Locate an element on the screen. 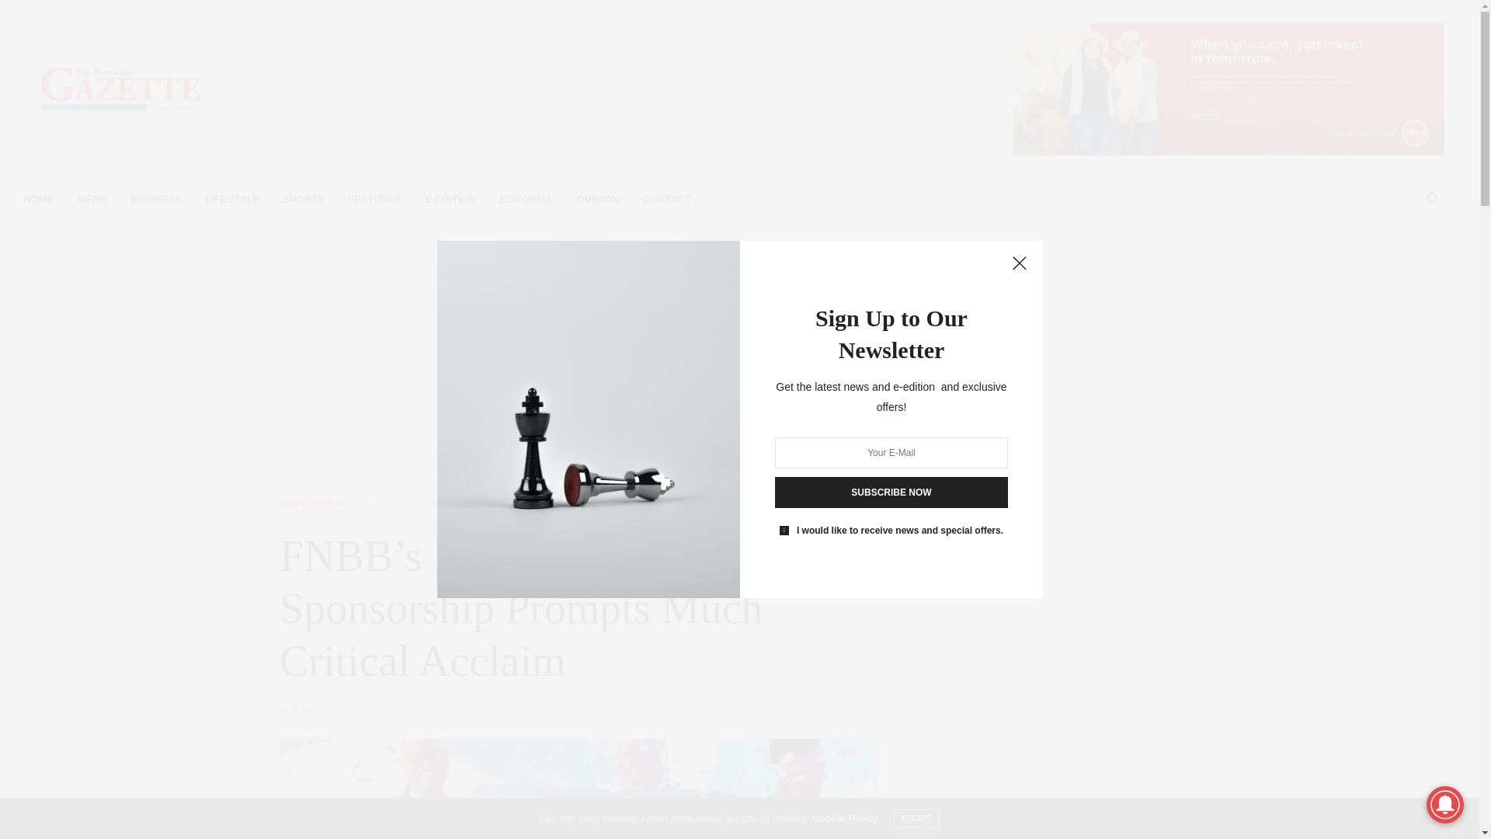 Image resolution: width=1491 pixels, height=839 pixels. FEATURES is located at coordinates (374, 199).